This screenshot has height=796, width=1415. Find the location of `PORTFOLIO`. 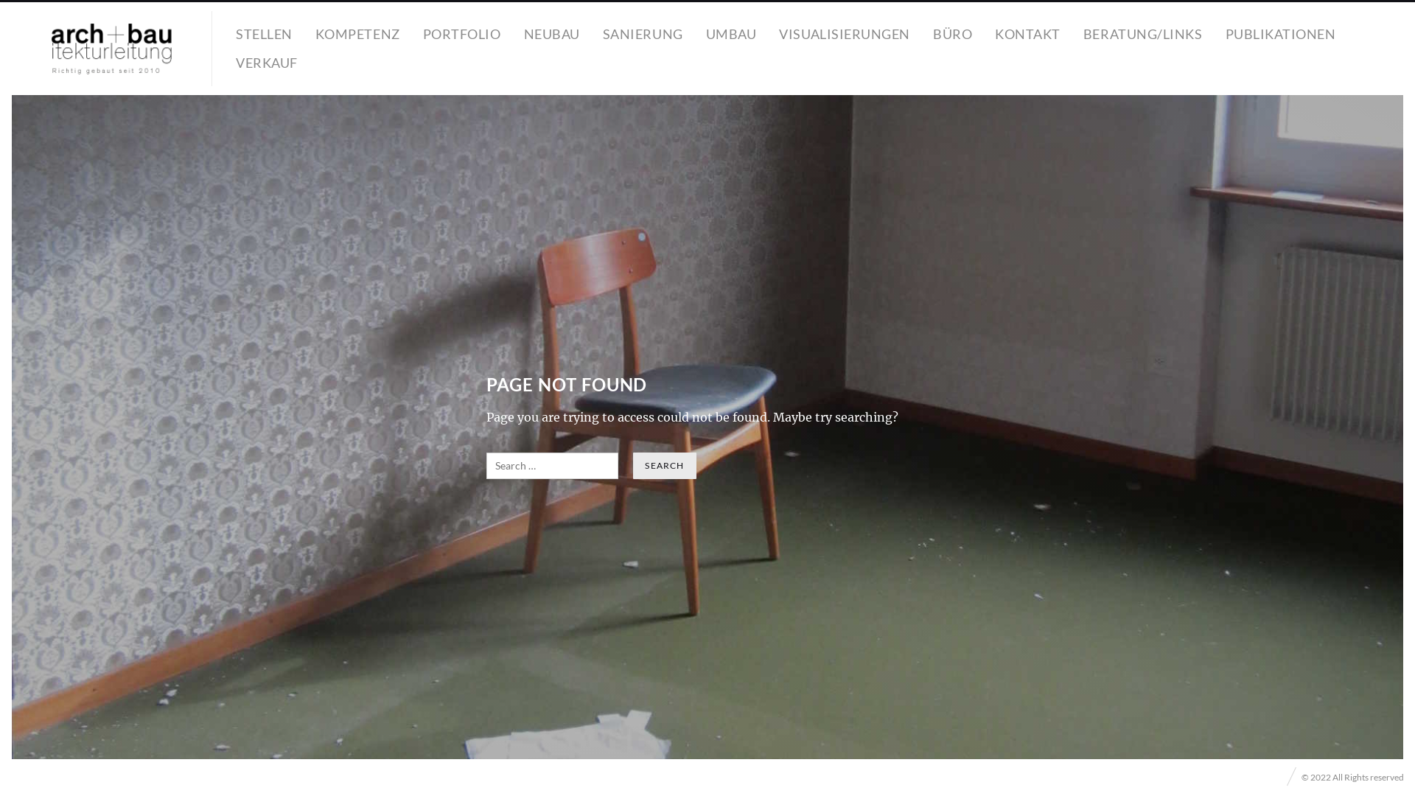

PORTFOLIO is located at coordinates (462, 34).